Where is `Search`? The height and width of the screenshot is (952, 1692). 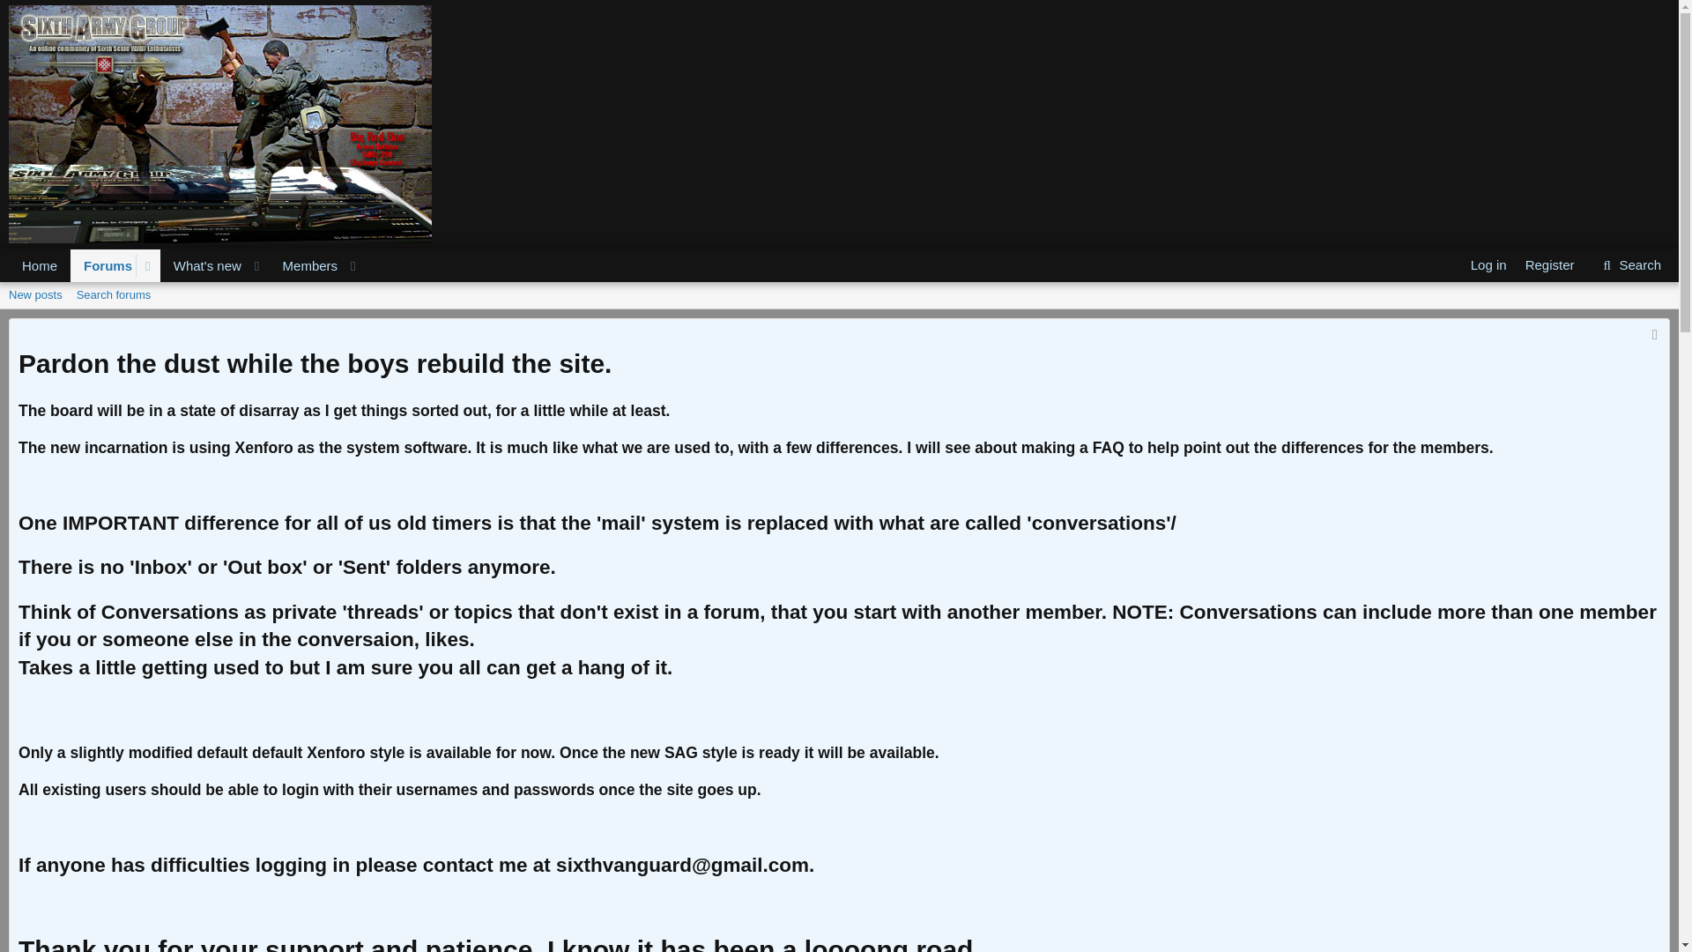
Search is located at coordinates (1549, 264).